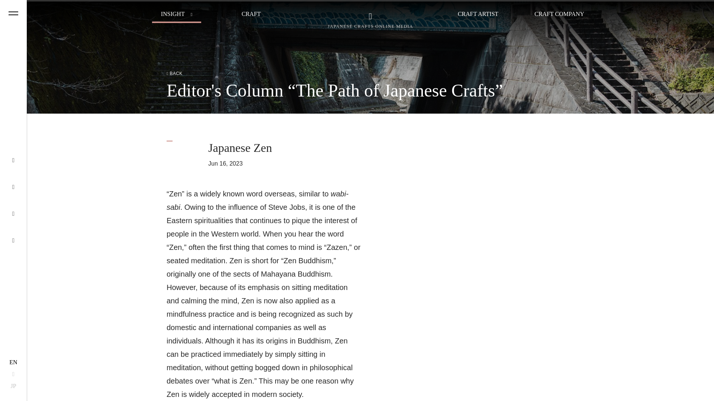 The width and height of the screenshot is (714, 401). What do you see at coordinates (478, 14) in the screenshot?
I see `CRAFT ARTIST` at bounding box center [478, 14].